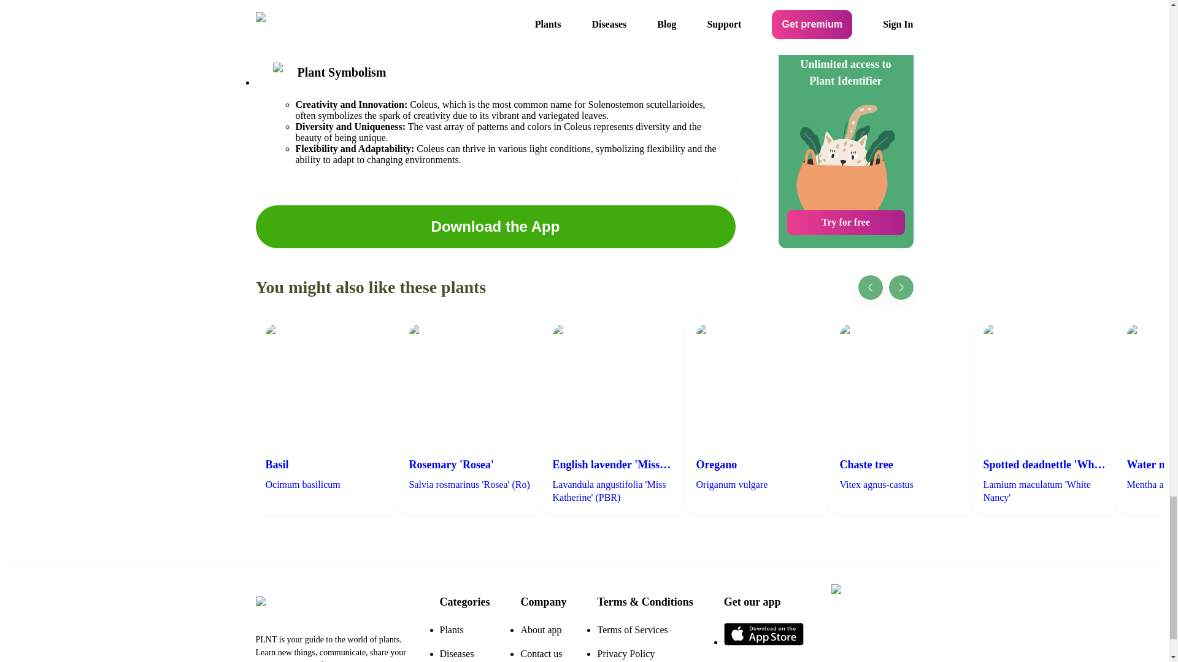 The image size is (1178, 662). I want to click on Terms of Services, so click(632, 630).